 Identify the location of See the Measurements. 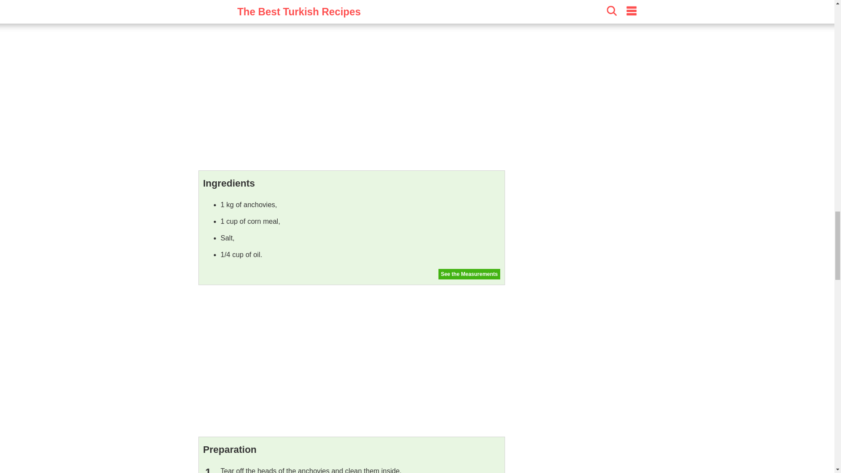
(469, 274).